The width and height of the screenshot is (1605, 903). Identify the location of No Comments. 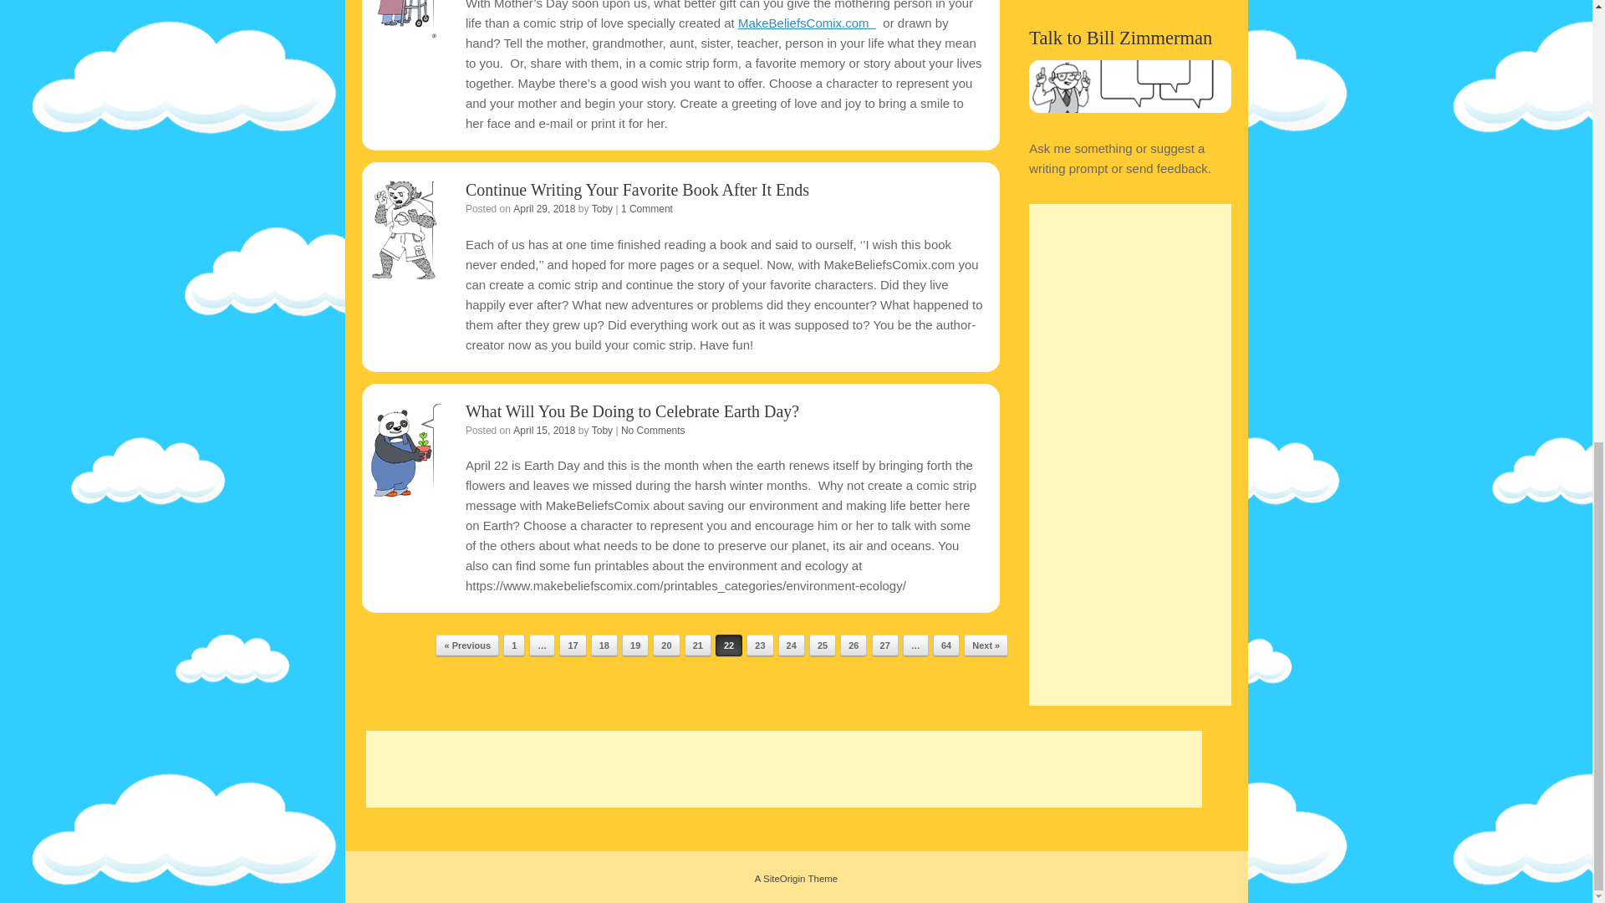
(653, 430).